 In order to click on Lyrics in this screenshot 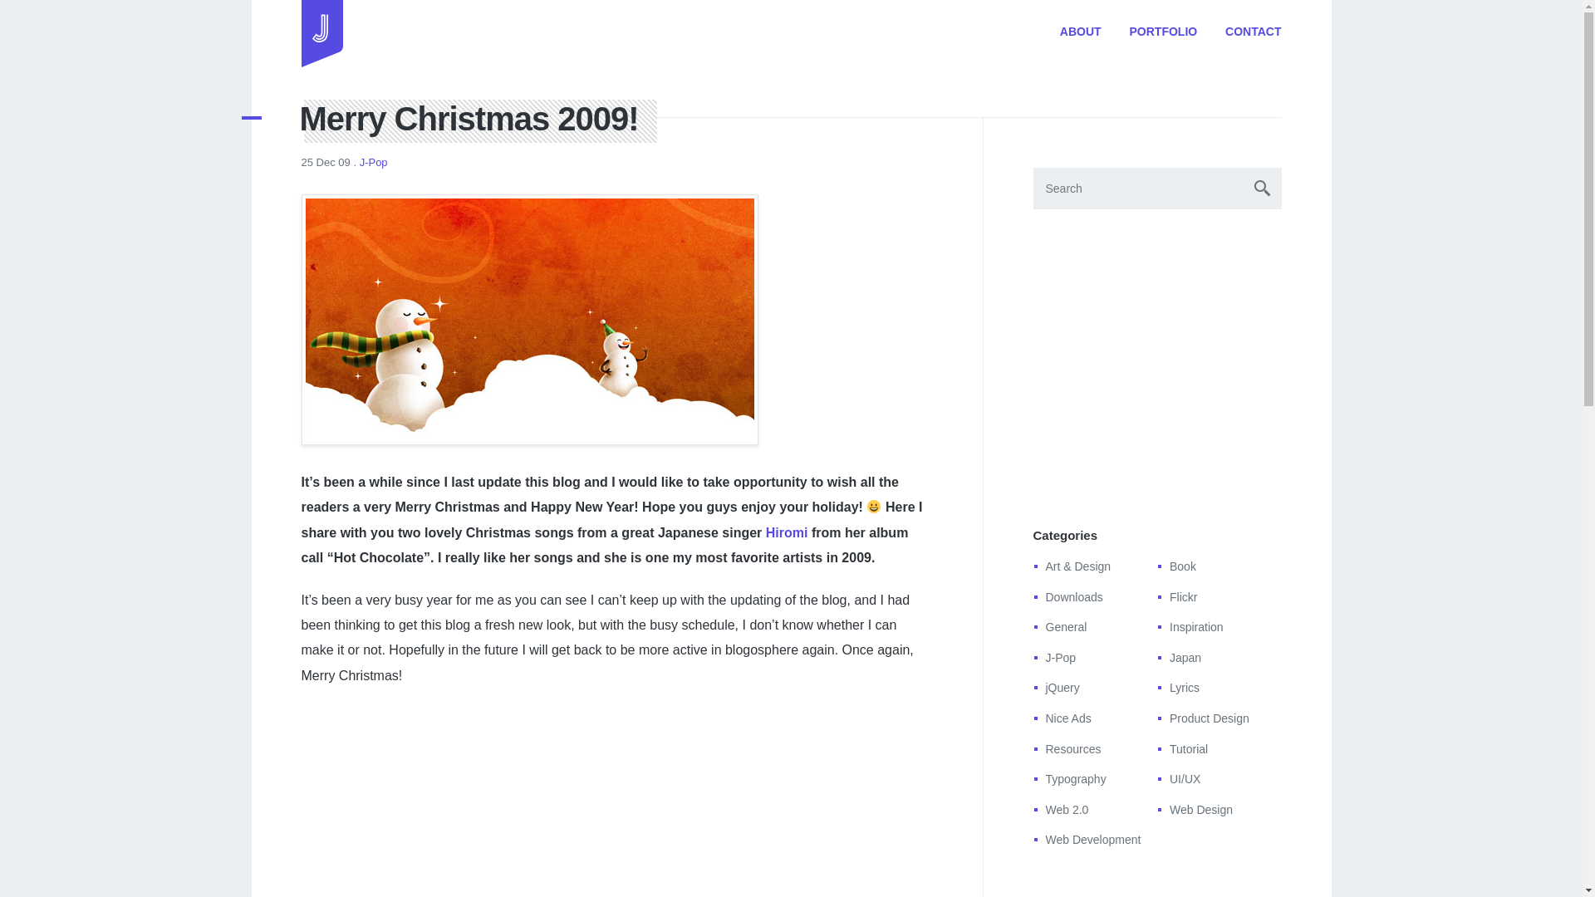, I will do `click(1184, 687)`.